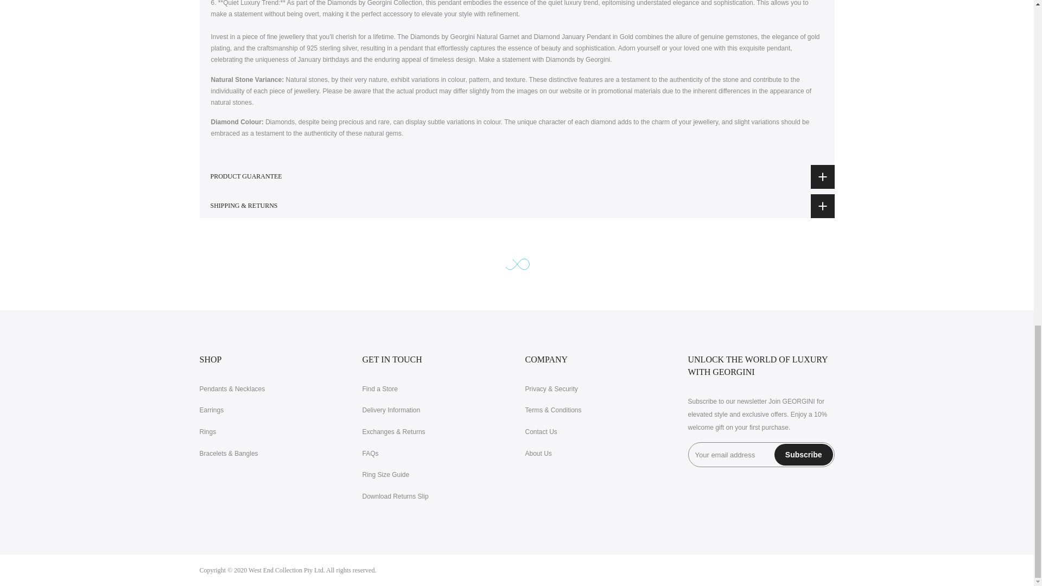  What do you see at coordinates (212, 410) in the screenshot?
I see `Earrings` at bounding box center [212, 410].